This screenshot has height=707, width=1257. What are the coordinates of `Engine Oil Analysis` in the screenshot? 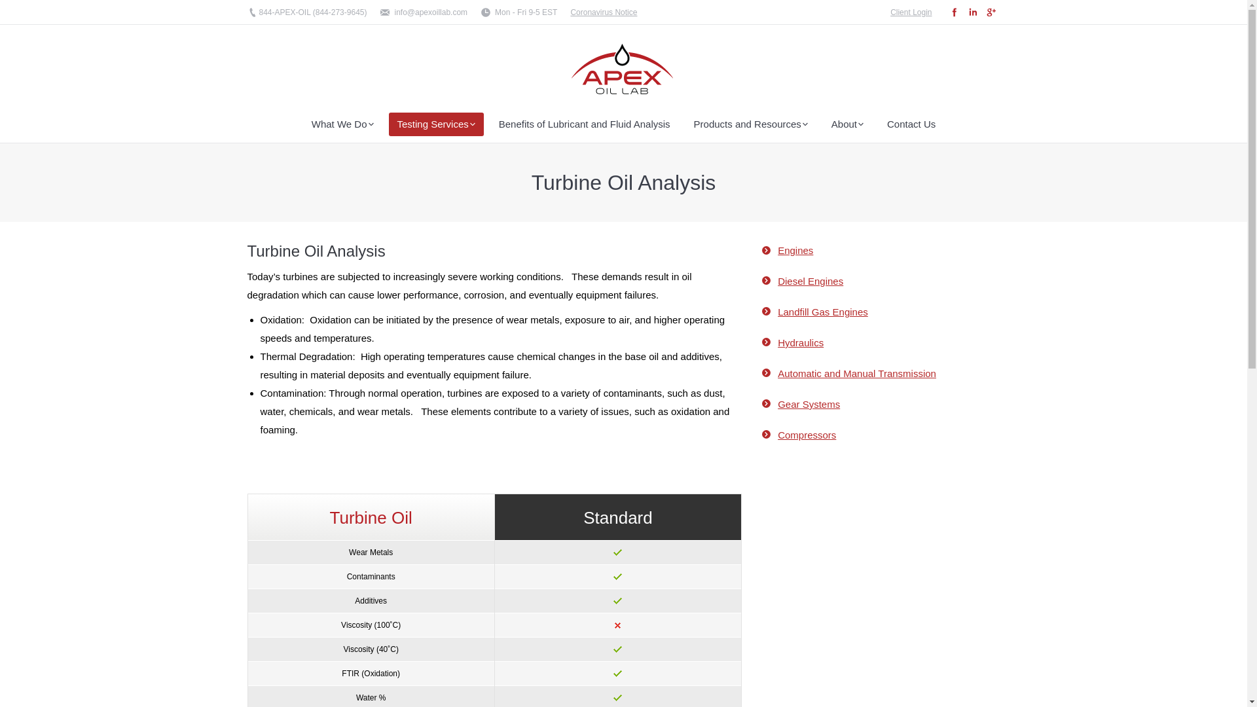 It's located at (795, 250).